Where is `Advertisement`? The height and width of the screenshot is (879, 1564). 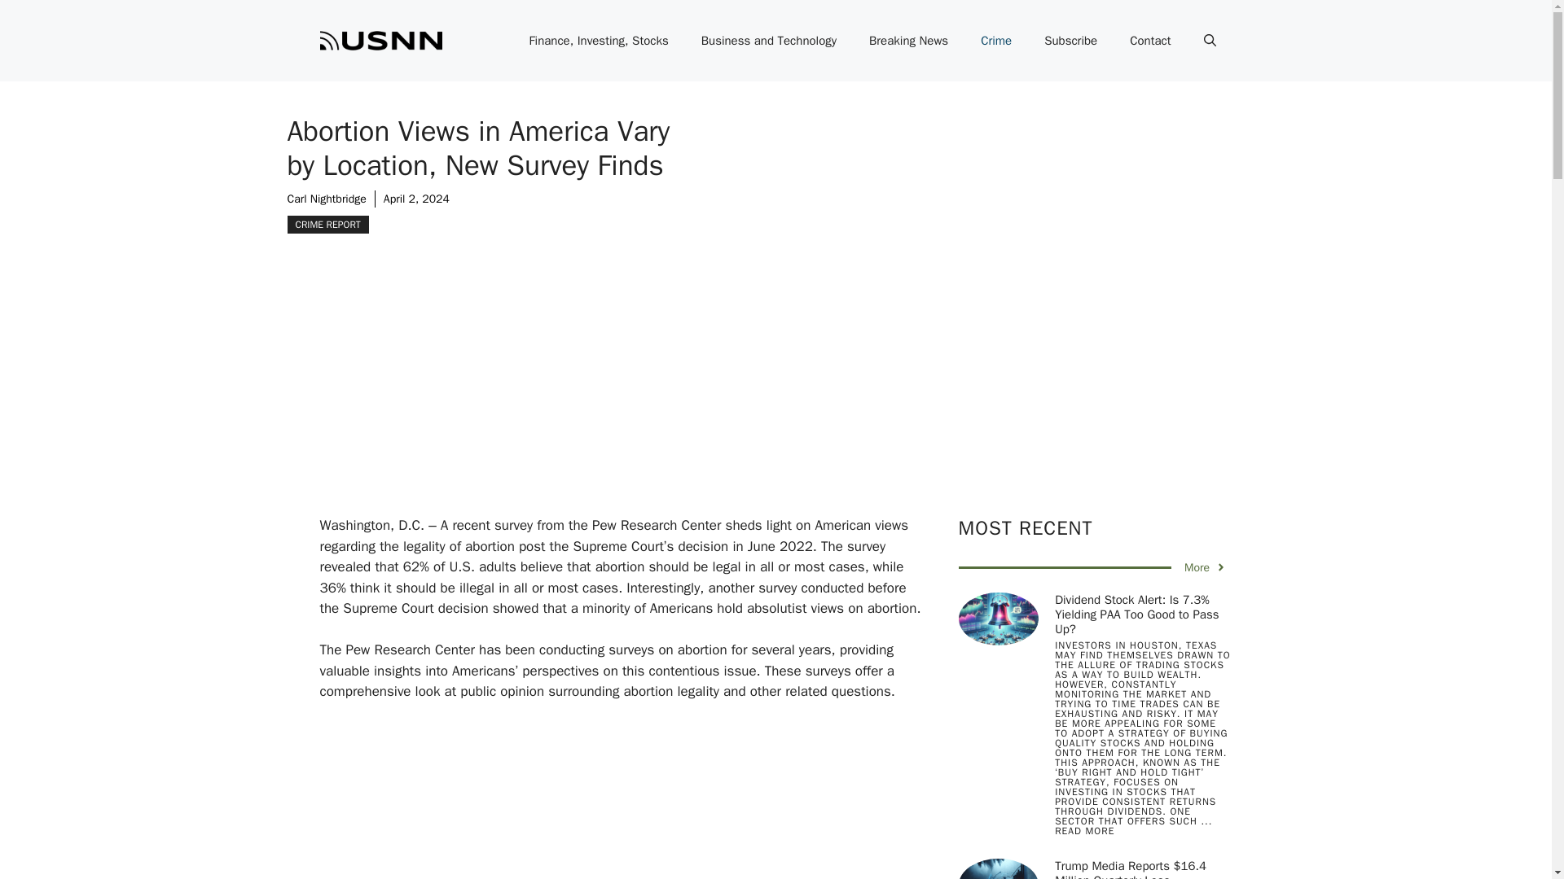 Advertisement is located at coordinates (645, 801).